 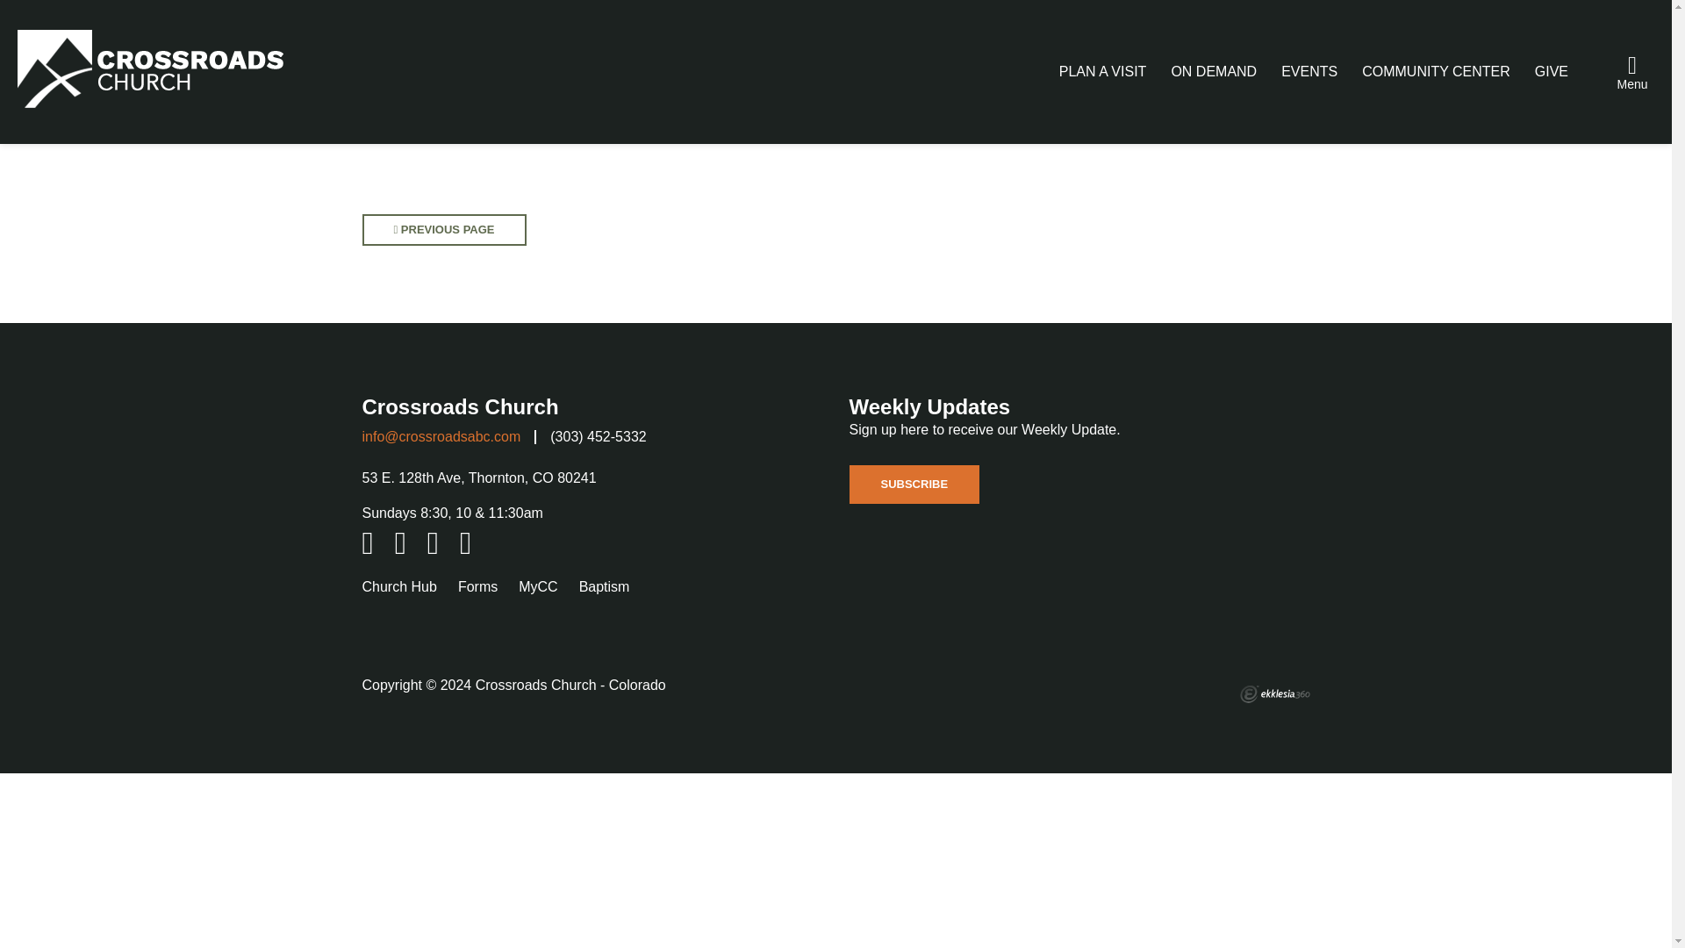 What do you see at coordinates (1309, 71) in the screenshot?
I see `Events` at bounding box center [1309, 71].